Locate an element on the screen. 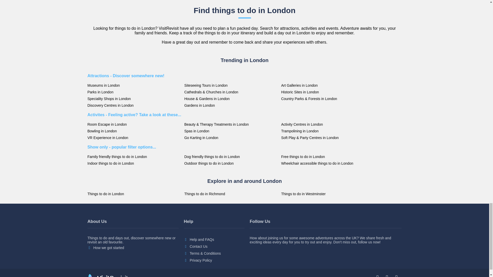  Room Escape in London is located at coordinates (134, 124).